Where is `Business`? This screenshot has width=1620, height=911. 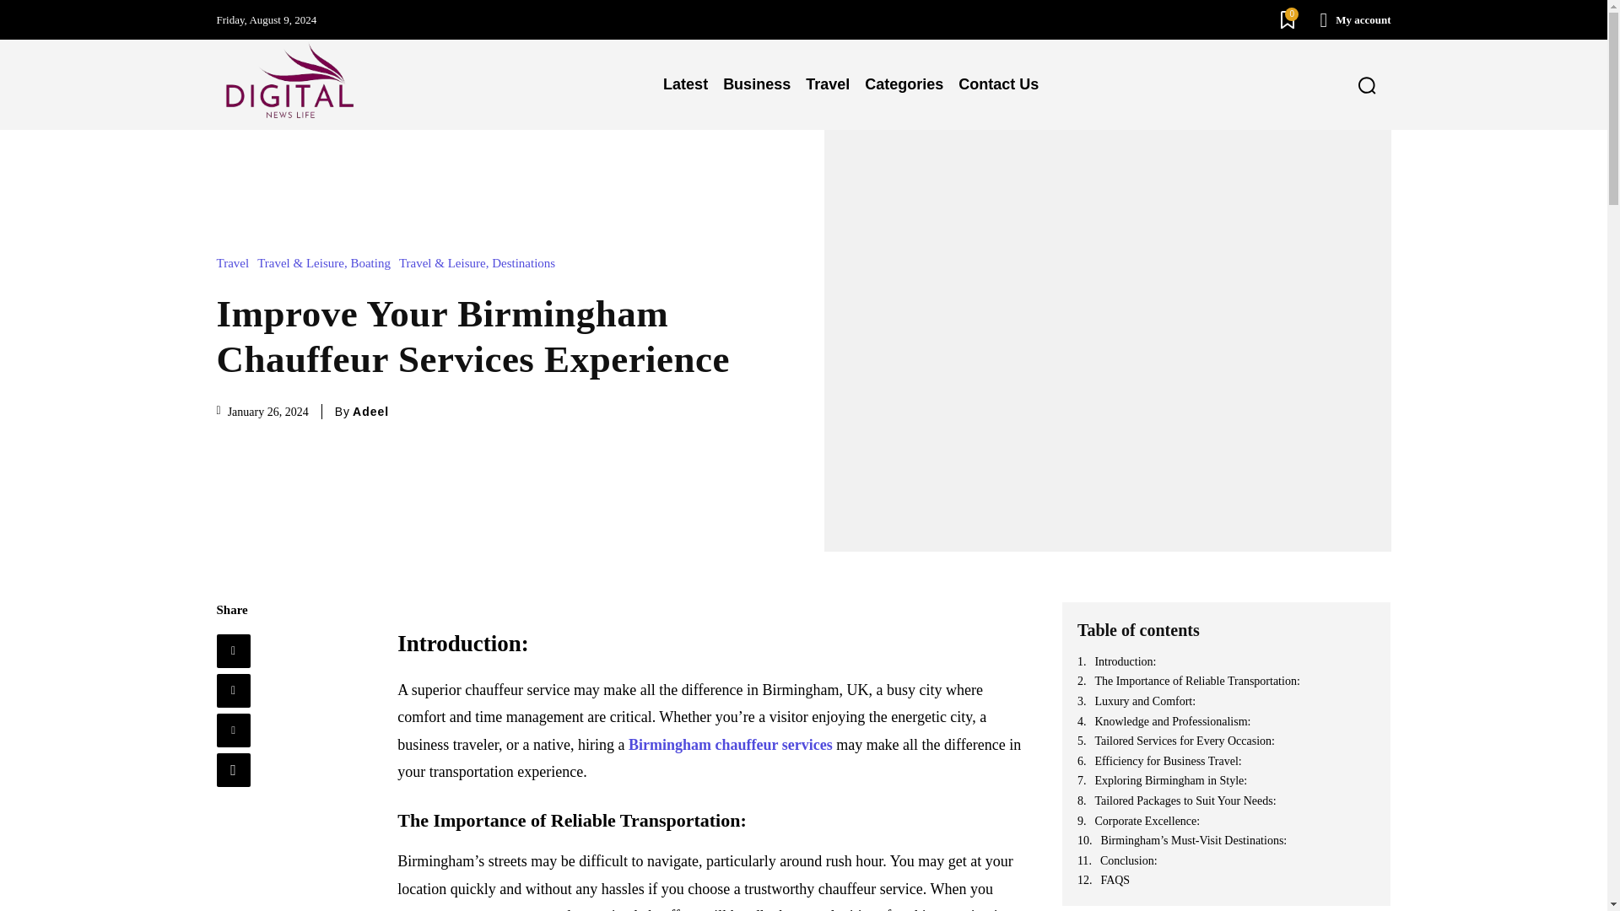
Business is located at coordinates (757, 84).